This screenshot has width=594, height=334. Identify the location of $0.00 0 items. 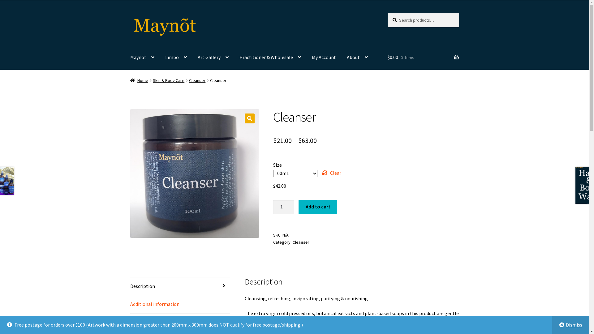
(423, 58).